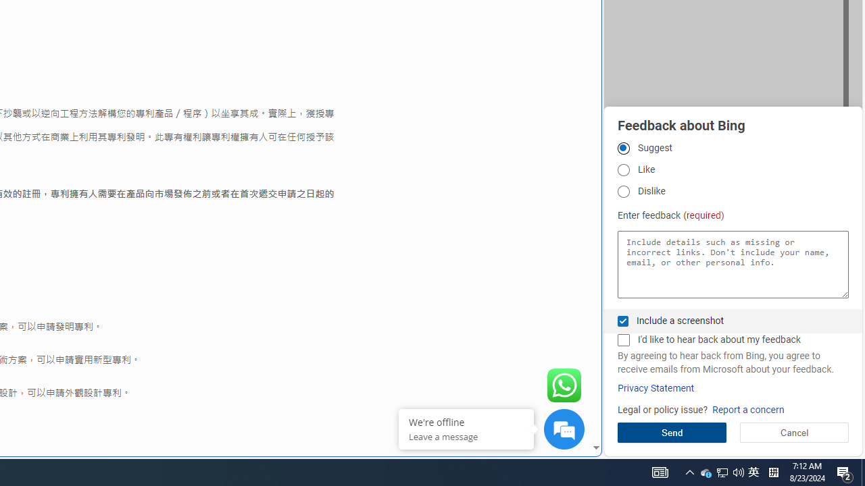 The image size is (865, 486). Describe the element at coordinates (623, 321) in the screenshot. I see `Include a screenshot` at that location.